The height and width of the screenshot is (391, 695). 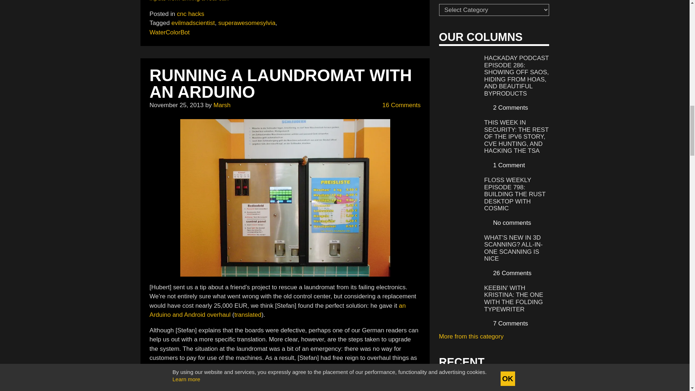 What do you see at coordinates (281, 83) in the screenshot?
I see `RUNNING A LAUNDROMAT WITH AN ARDUINO` at bounding box center [281, 83].